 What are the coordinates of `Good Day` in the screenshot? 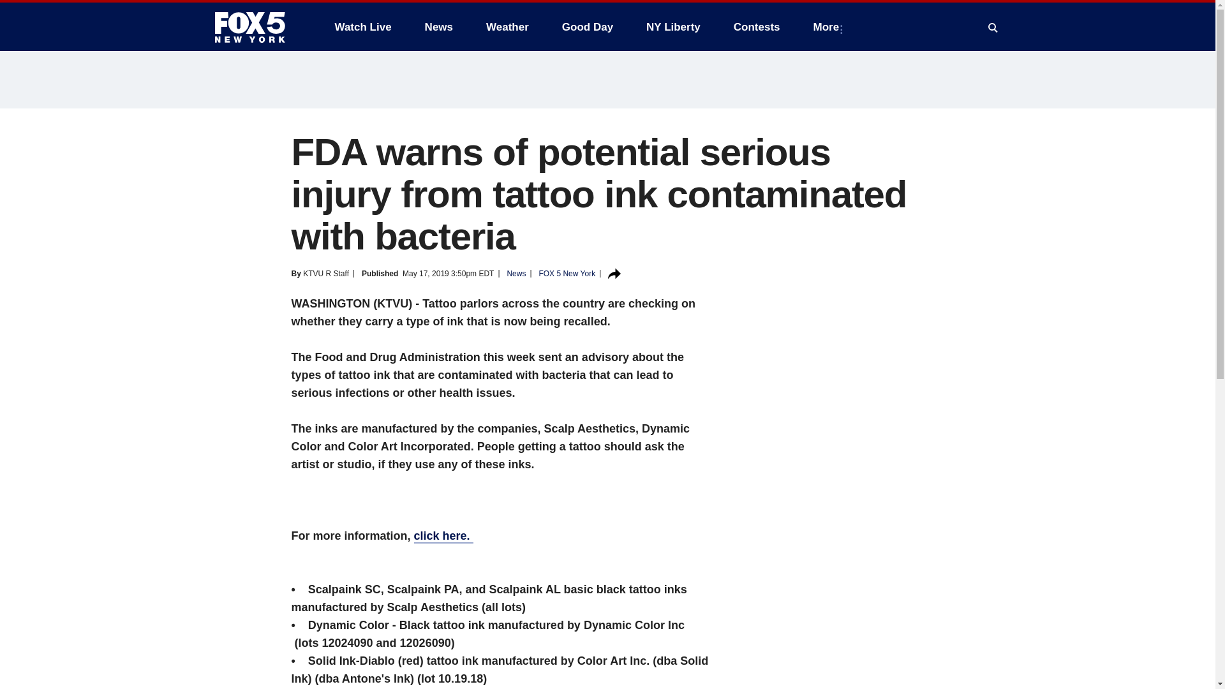 It's located at (588, 27).